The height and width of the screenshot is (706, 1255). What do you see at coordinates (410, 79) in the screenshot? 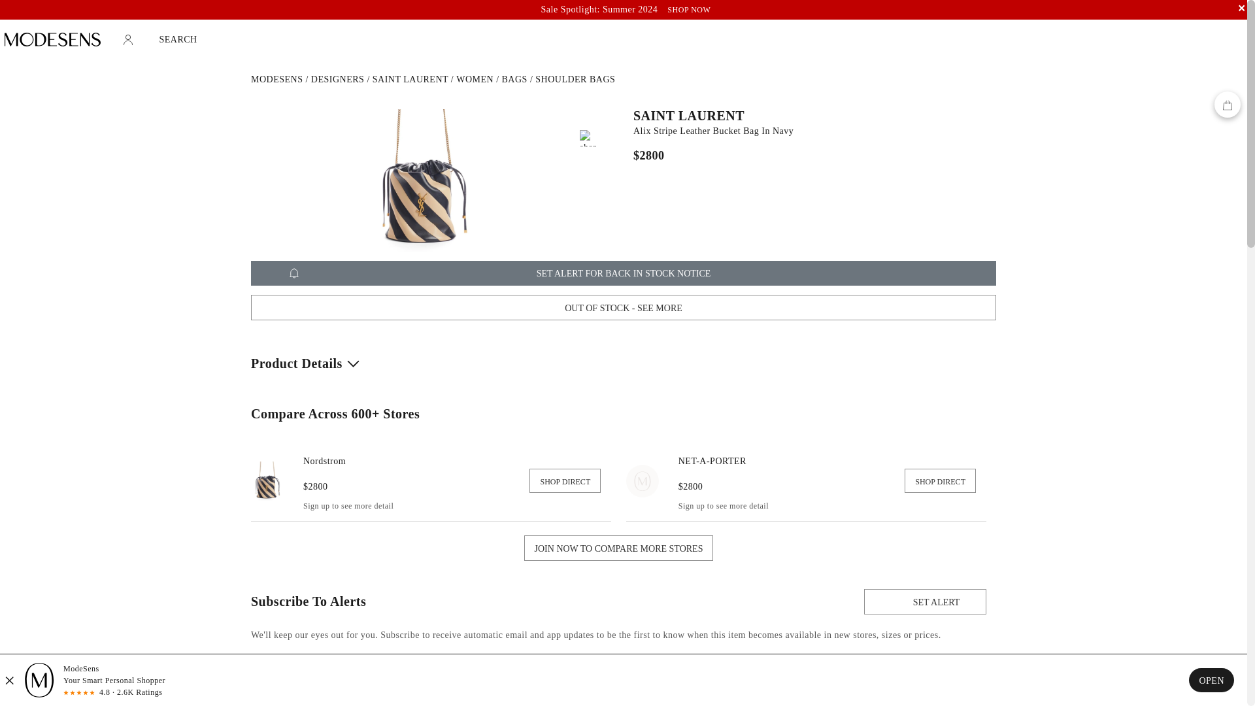
I see `Saint Laurent` at bounding box center [410, 79].